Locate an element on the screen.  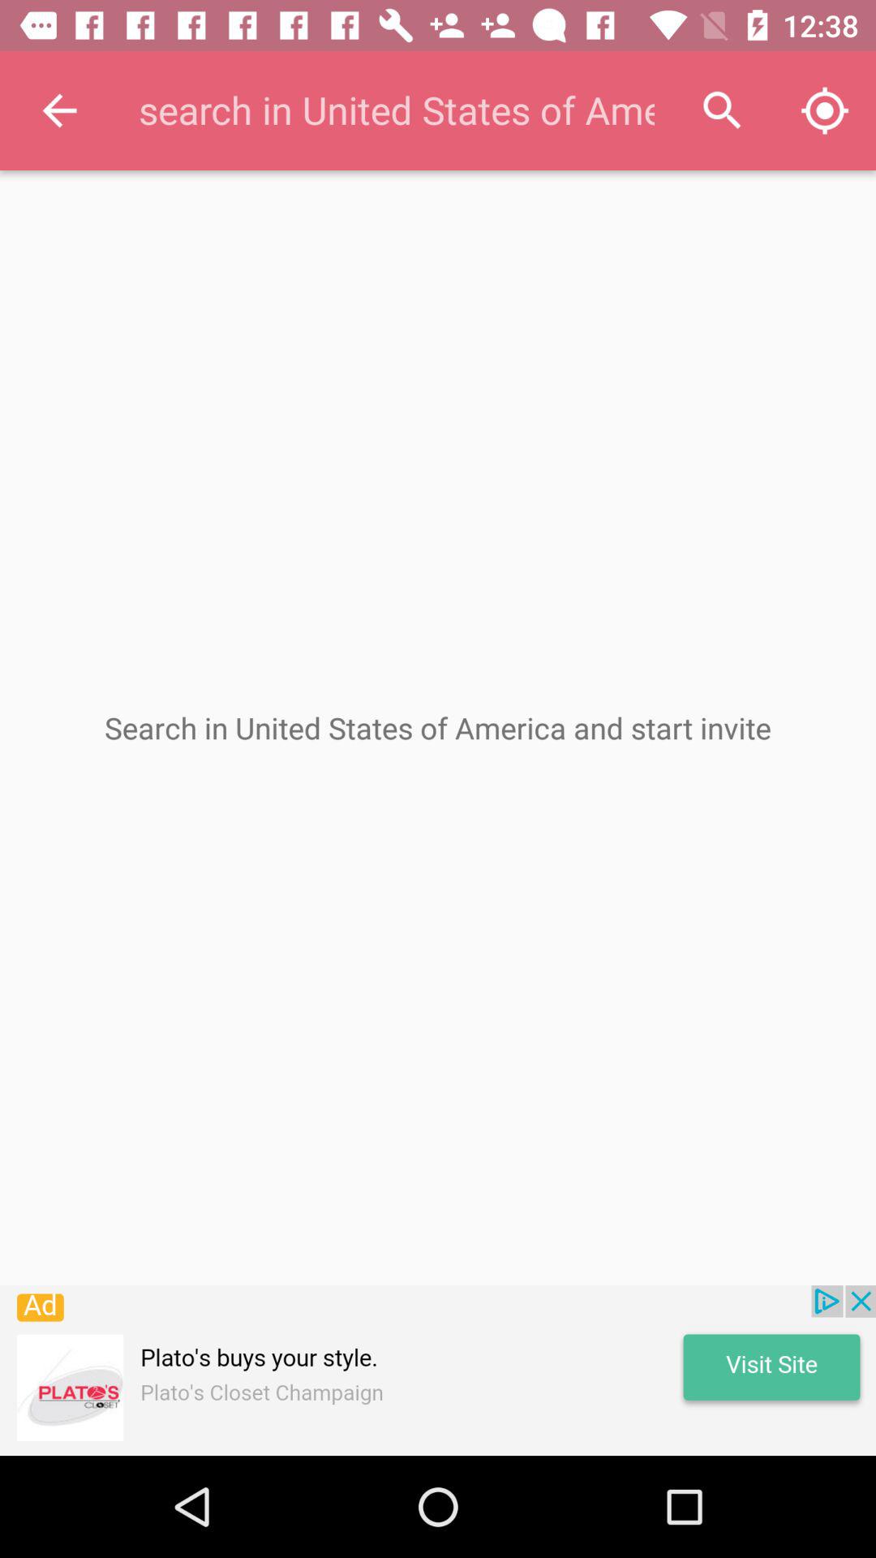
advertisement is located at coordinates (438, 1371).